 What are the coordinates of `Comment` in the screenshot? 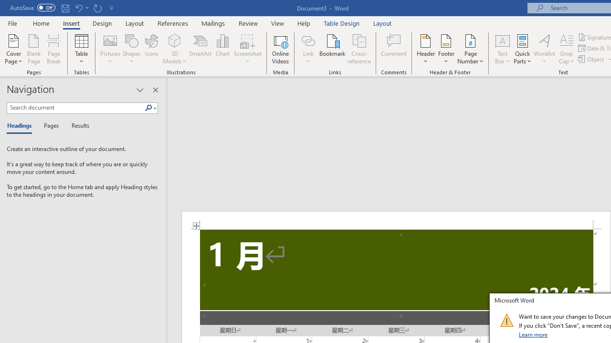 It's located at (394, 49).